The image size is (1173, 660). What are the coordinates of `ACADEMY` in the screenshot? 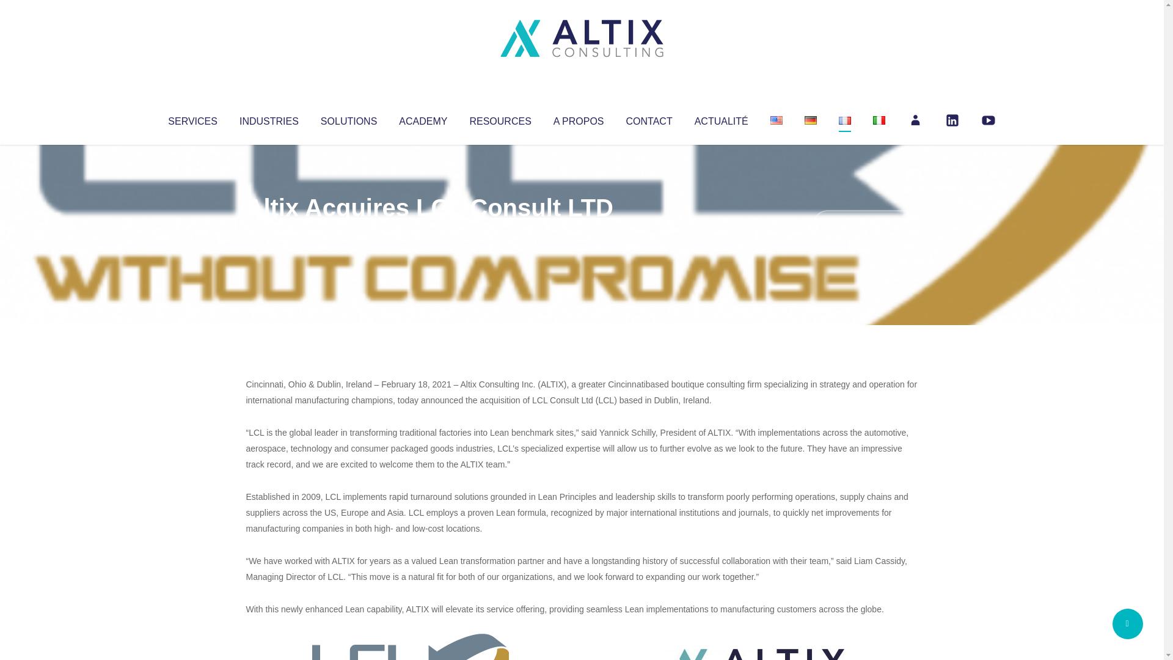 It's located at (423, 119).